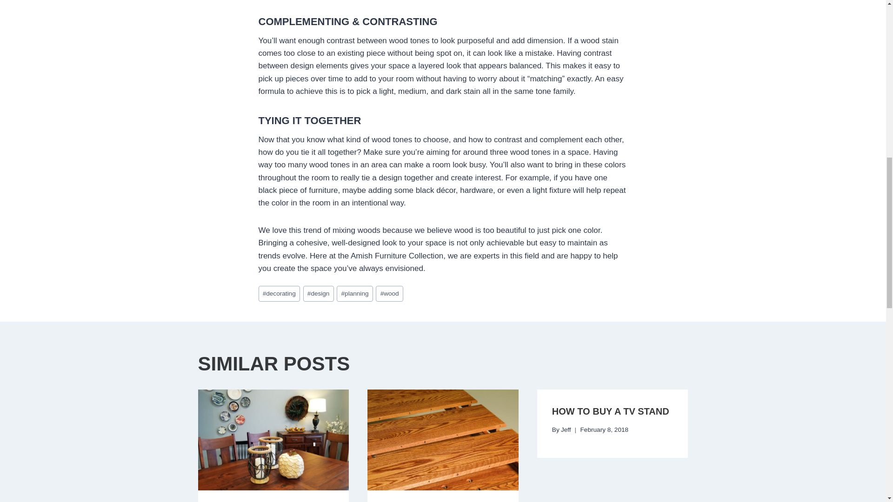 Image resolution: width=893 pixels, height=502 pixels. I want to click on Jeff, so click(566, 429).